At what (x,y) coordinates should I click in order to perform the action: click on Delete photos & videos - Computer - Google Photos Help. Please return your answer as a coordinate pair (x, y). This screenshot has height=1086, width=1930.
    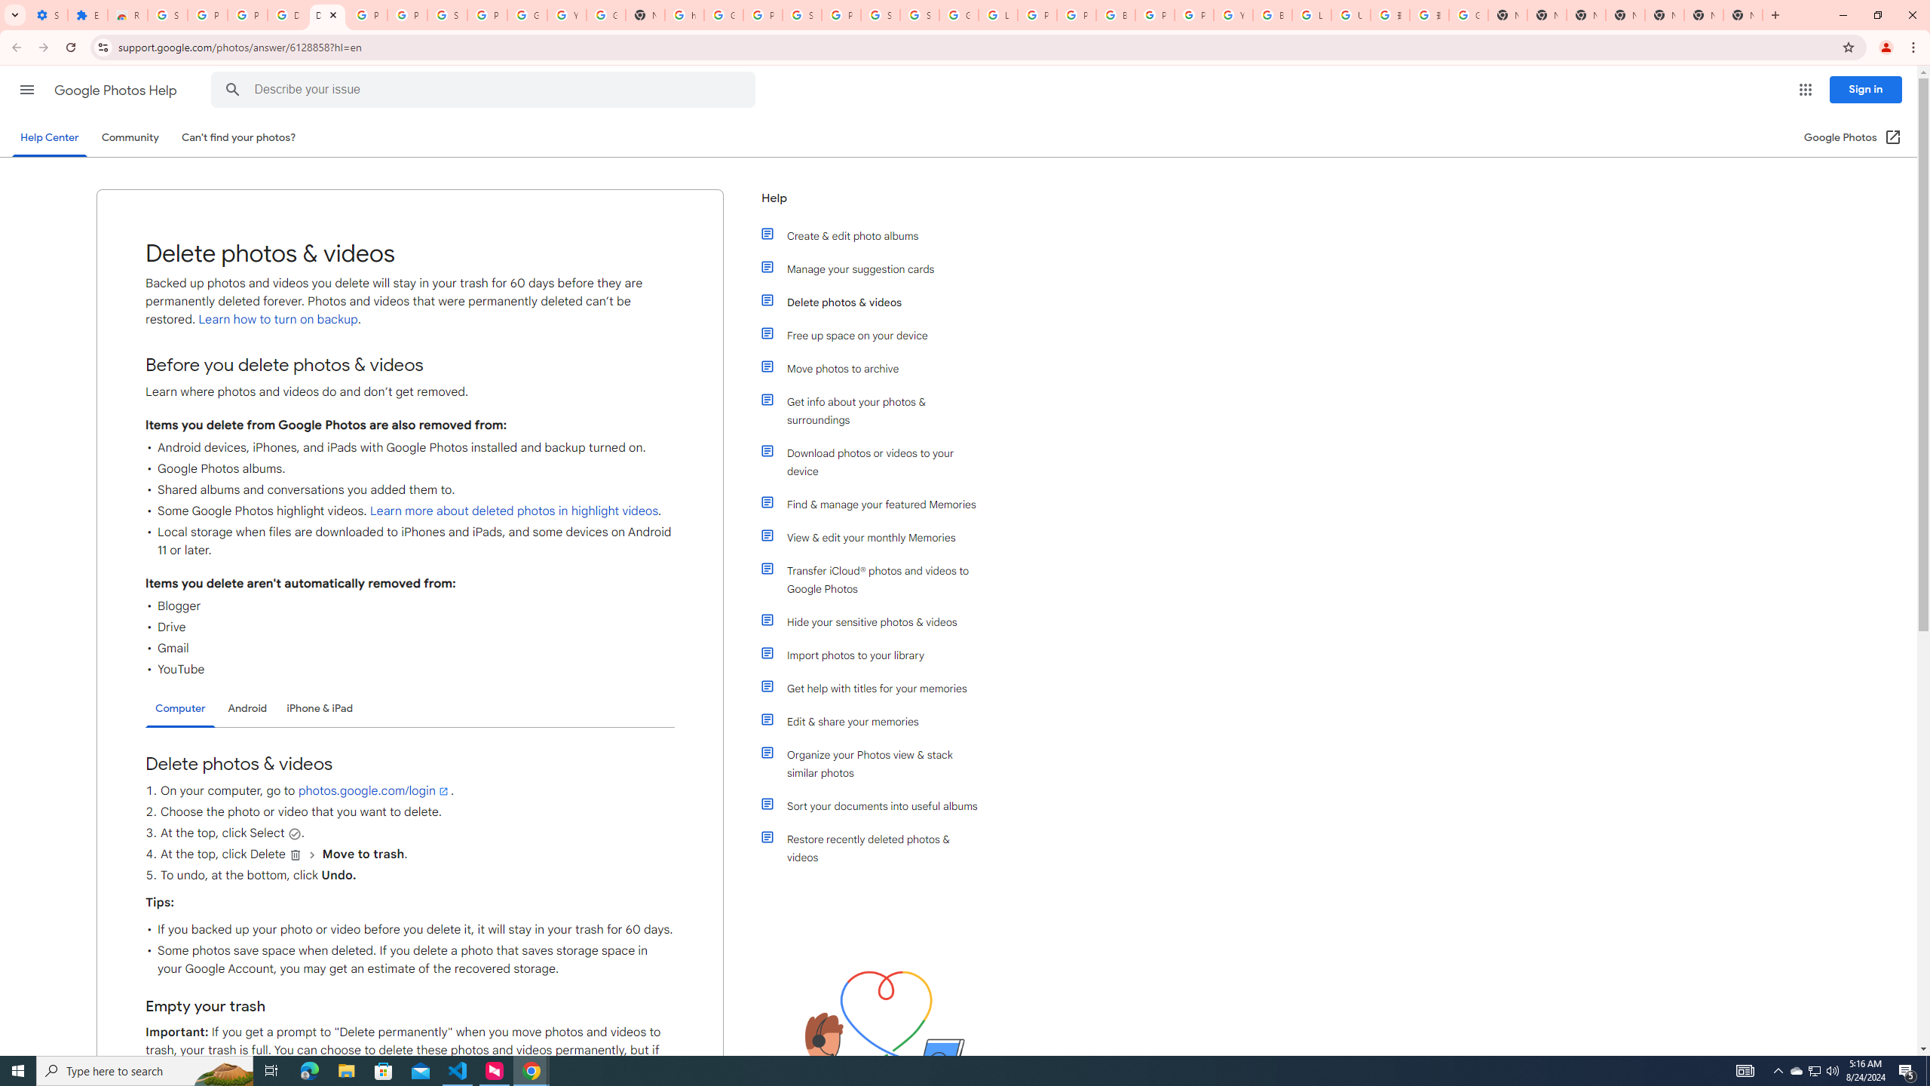
    Looking at the image, I should click on (287, 15).